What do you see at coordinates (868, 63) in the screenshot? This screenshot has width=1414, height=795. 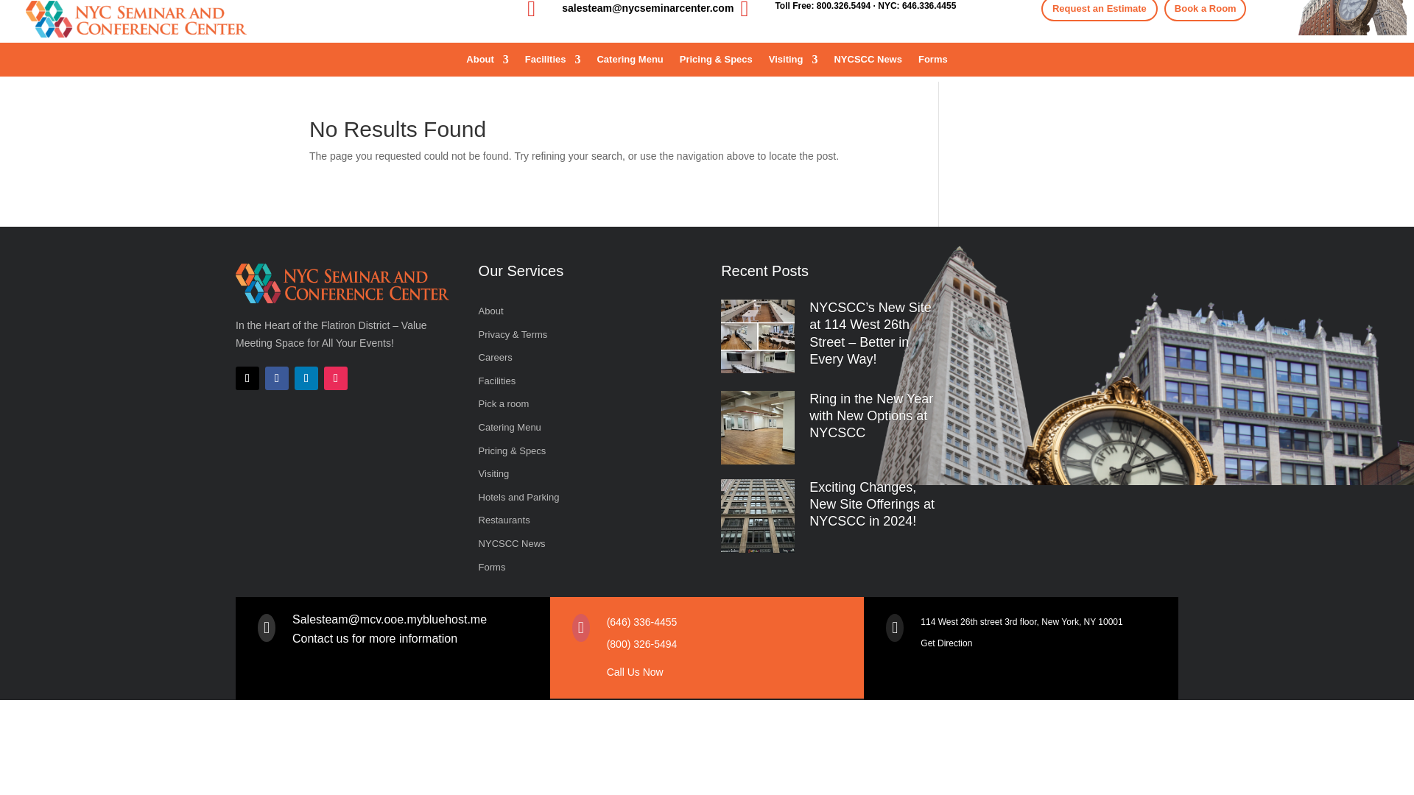 I see `NYCSCC News` at bounding box center [868, 63].